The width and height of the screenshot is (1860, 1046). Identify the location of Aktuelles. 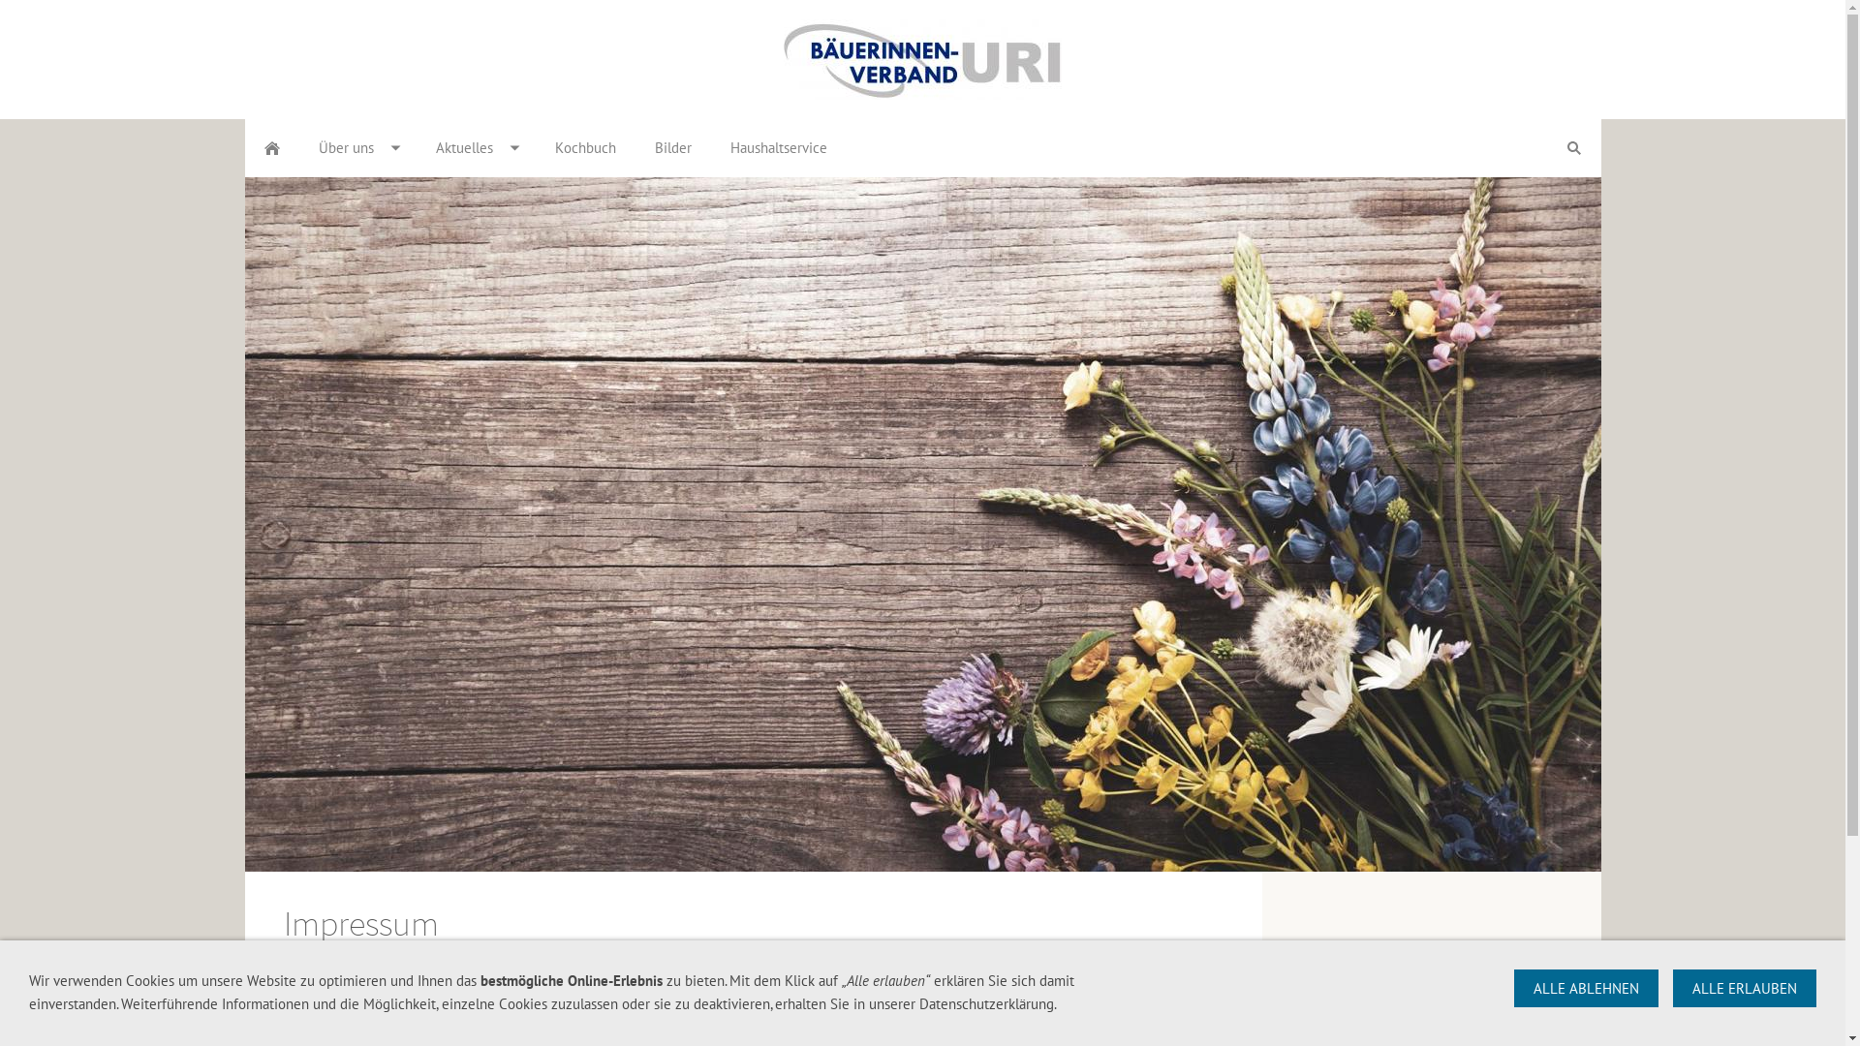
(477, 148).